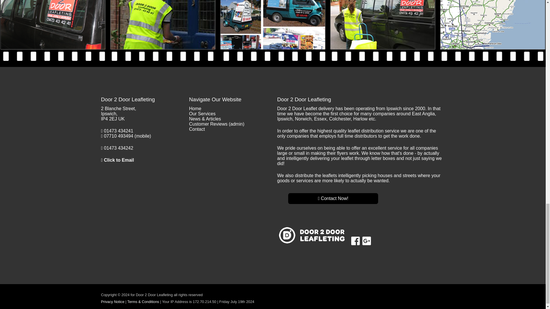 The image size is (550, 309). I want to click on Contact, so click(197, 129).